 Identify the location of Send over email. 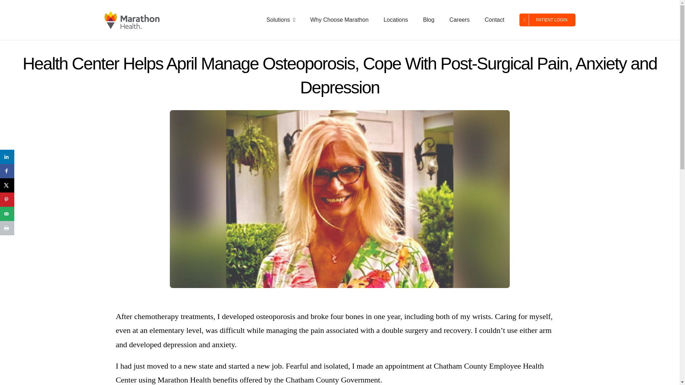
(7, 214).